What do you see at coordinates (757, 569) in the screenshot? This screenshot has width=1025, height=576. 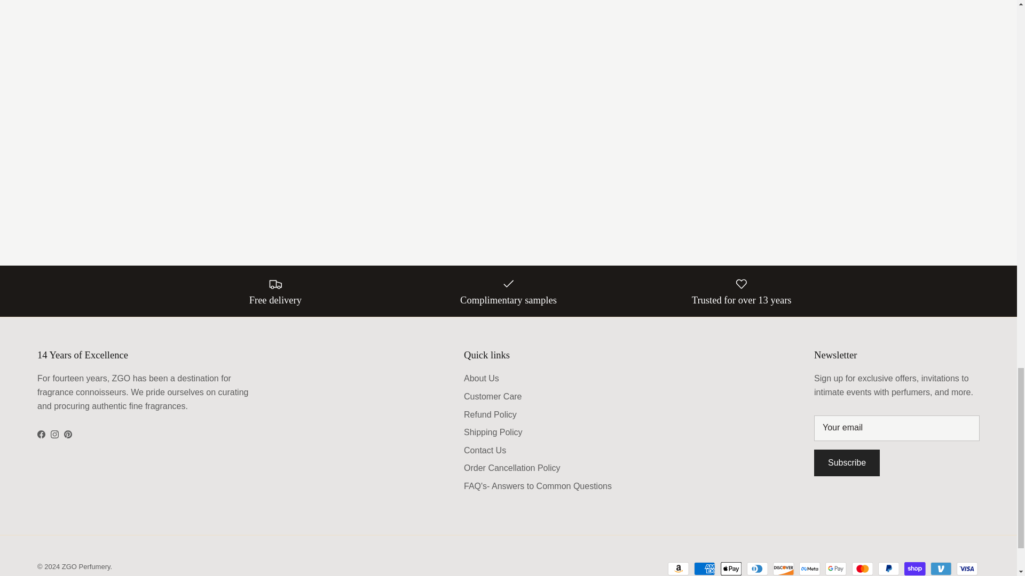 I see `Diners Club` at bounding box center [757, 569].